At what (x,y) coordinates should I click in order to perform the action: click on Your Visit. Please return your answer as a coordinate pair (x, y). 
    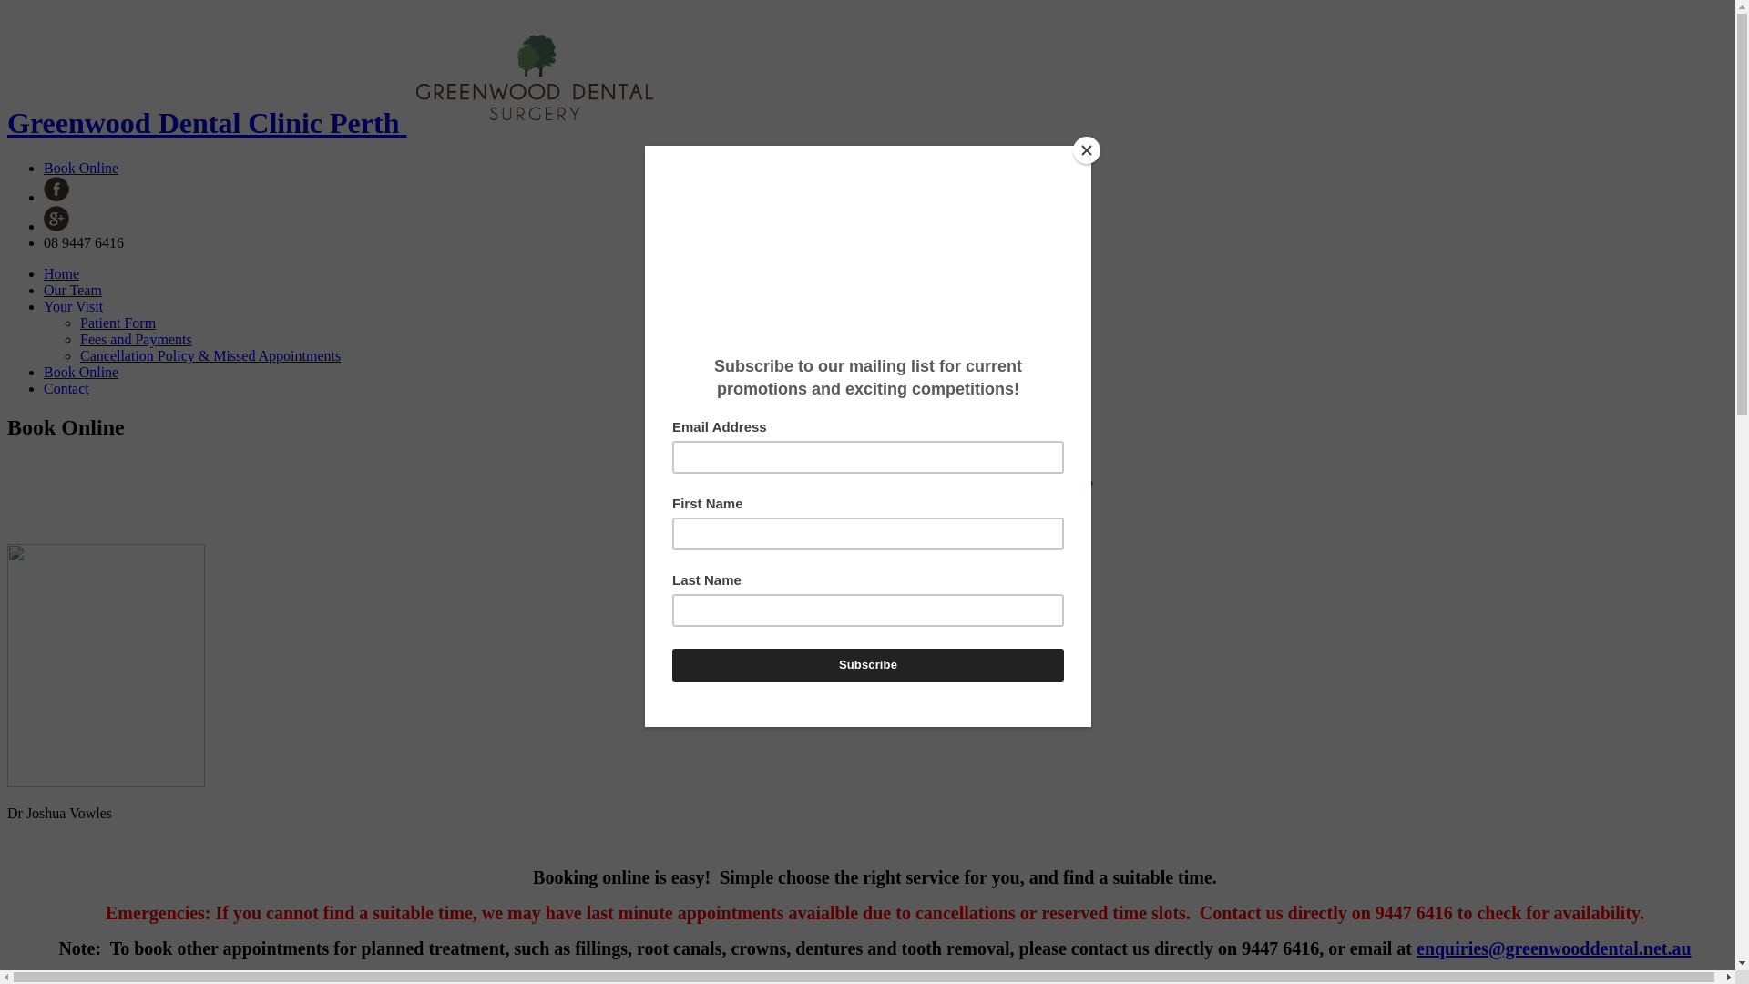
    Looking at the image, I should click on (73, 306).